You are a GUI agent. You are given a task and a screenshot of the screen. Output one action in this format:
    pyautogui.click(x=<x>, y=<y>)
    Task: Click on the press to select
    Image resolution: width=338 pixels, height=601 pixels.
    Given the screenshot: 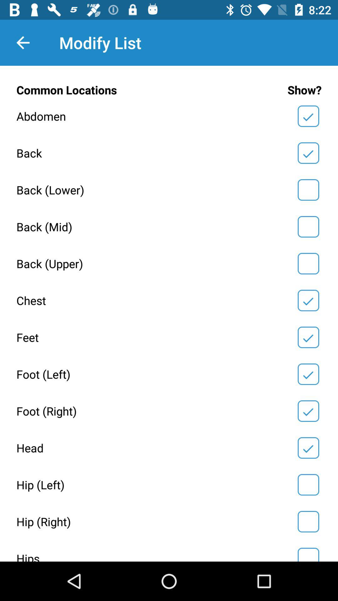 What is the action you would take?
    pyautogui.click(x=308, y=190)
    